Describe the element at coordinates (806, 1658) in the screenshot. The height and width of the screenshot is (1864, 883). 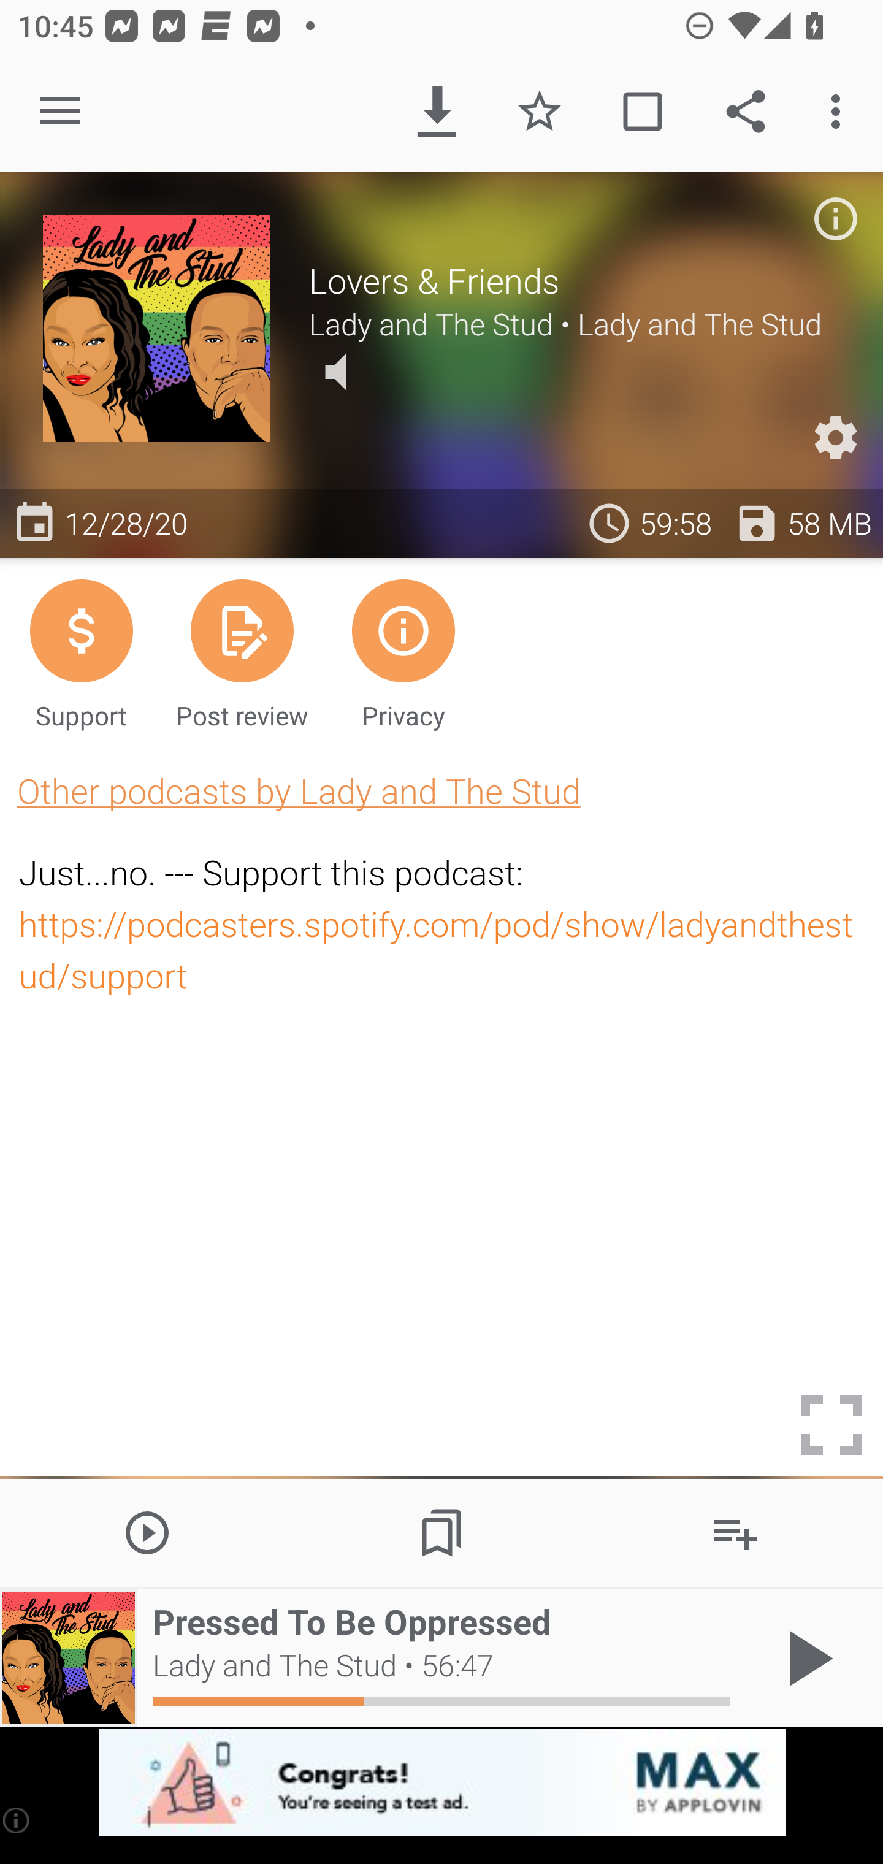
I see `Play / Pause` at that location.